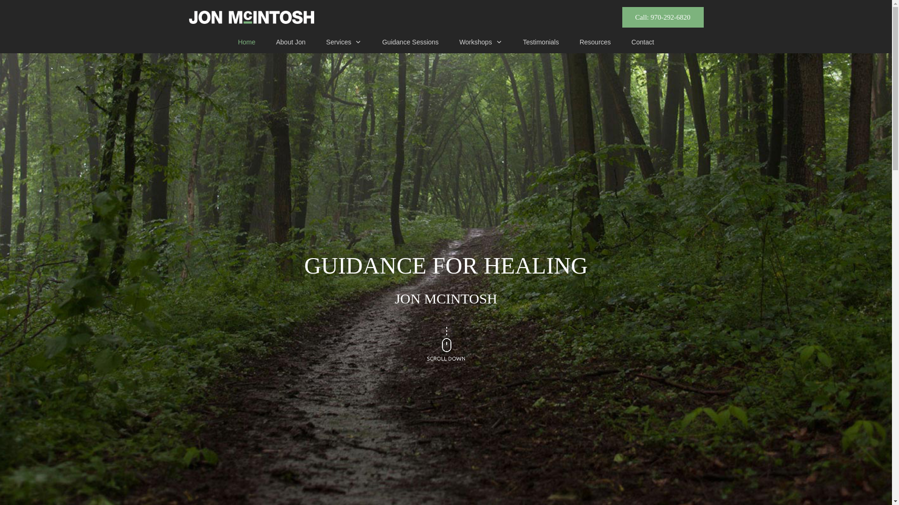 This screenshot has height=505, width=899. What do you see at coordinates (643, 42) in the screenshot?
I see `Contact` at bounding box center [643, 42].